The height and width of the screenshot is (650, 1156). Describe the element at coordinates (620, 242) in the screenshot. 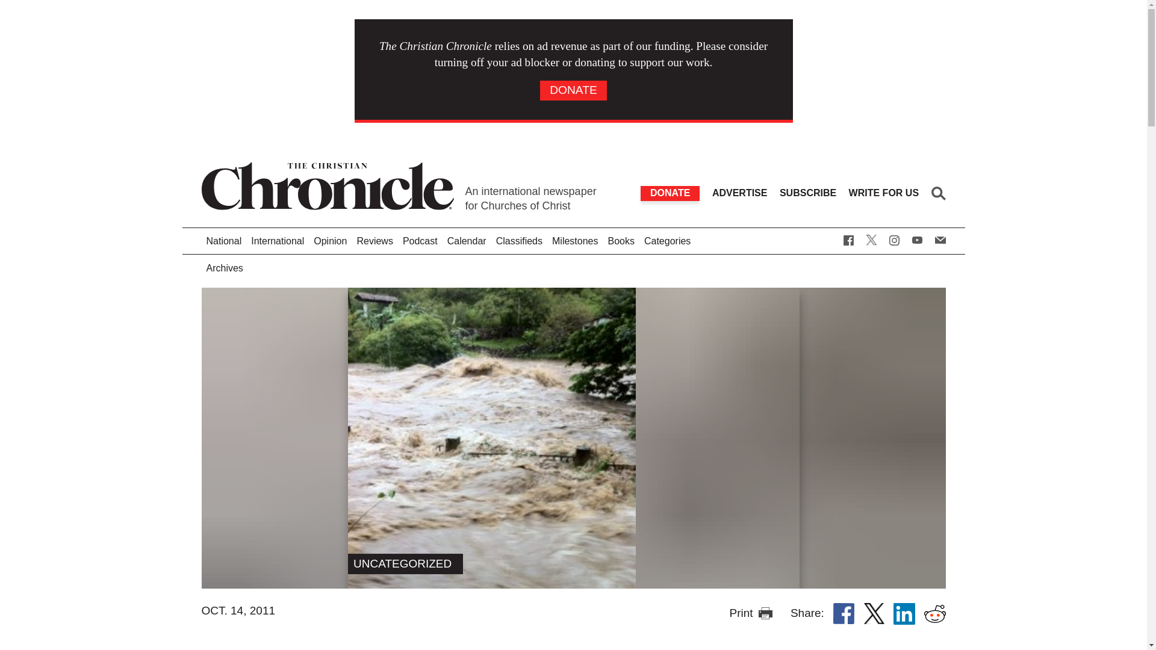

I see `Books` at that location.